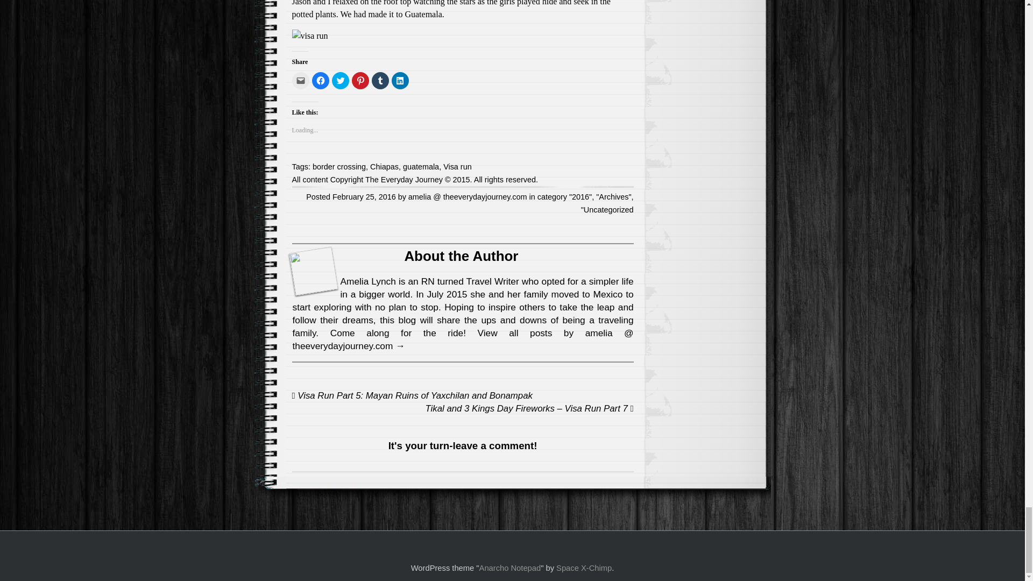 The height and width of the screenshot is (581, 1033). I want to click on 2016, so click(580, 196).